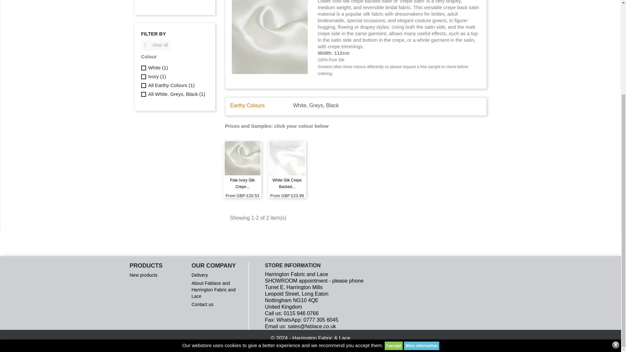  I want to click on SILK CREPE BACKED SATIN 4206, so click(174, 1).